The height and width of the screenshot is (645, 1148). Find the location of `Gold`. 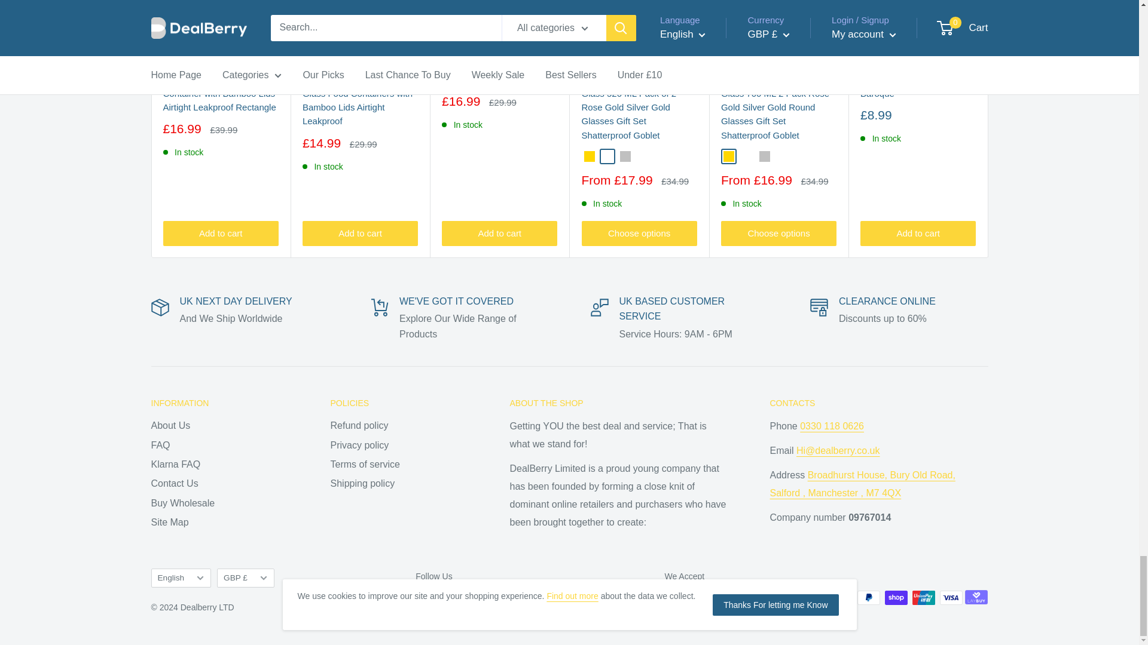

Gold is located at coordinates (588, 156).